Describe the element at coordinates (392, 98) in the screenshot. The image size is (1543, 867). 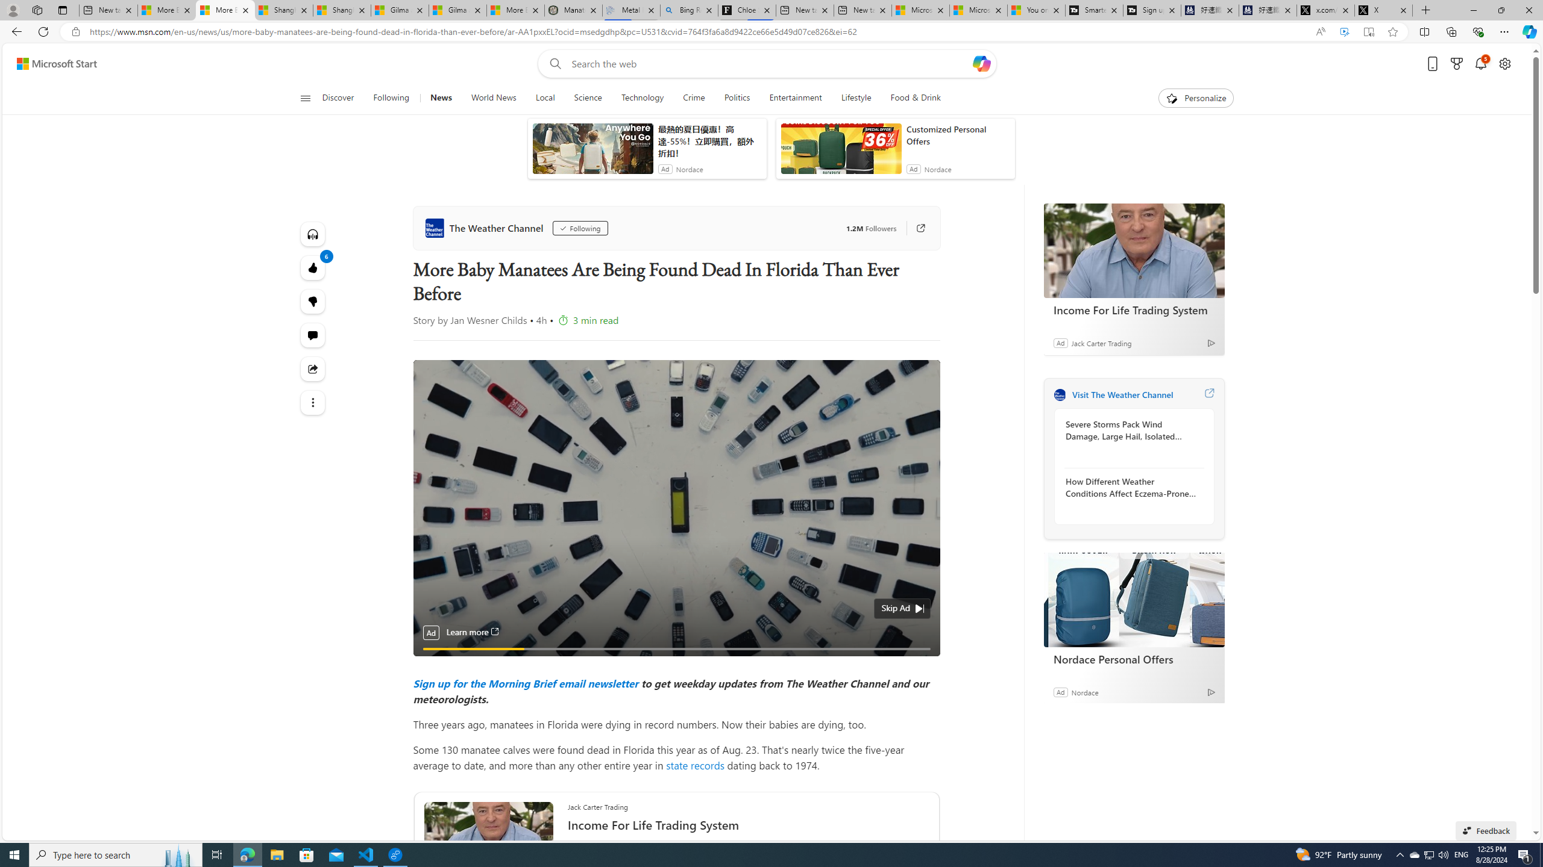
I see `Following` at that location.